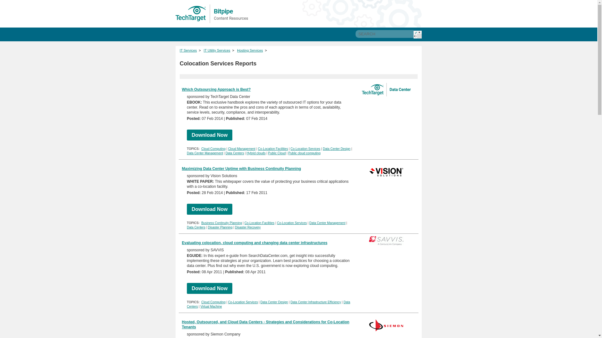  Describe the element at coordinates (268, 304) in the screenshot. I see `Data Centers` at that location.